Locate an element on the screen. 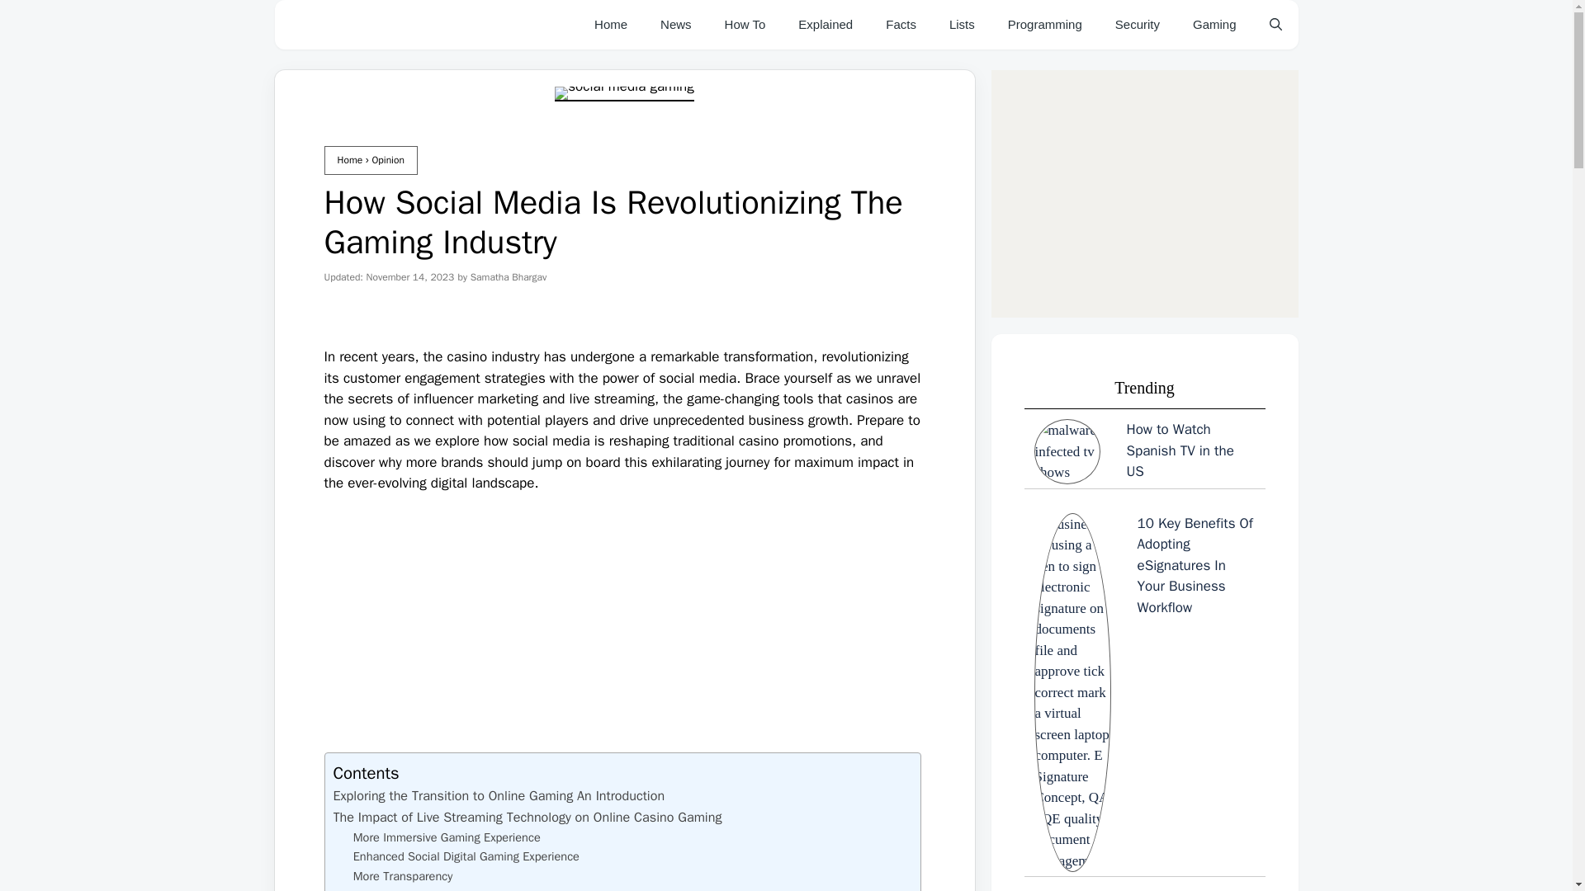  How to Watch Spanish TV in the US is located at coordinates (1144, 451).